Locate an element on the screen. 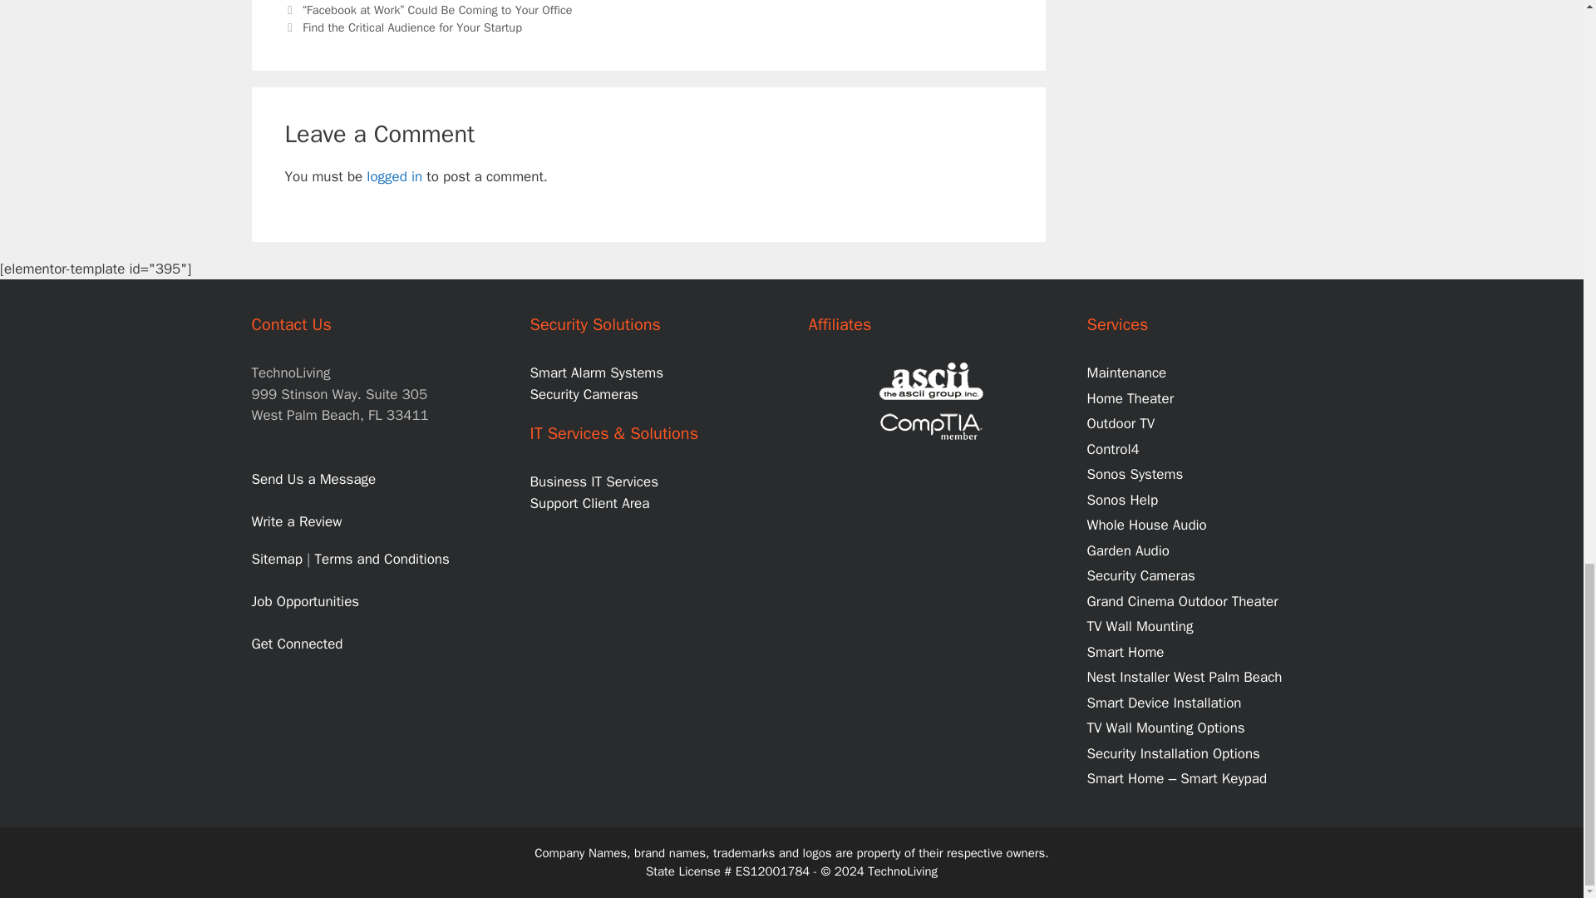  Write a Review is located at coordinates (296, 521).